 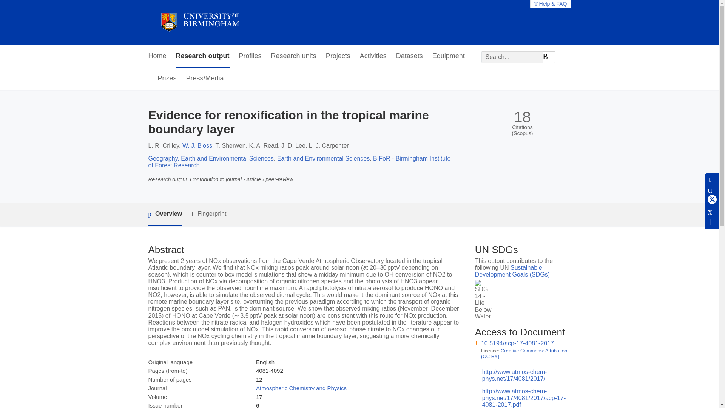 I want to click on Equipment, so click(x=448, y=56).